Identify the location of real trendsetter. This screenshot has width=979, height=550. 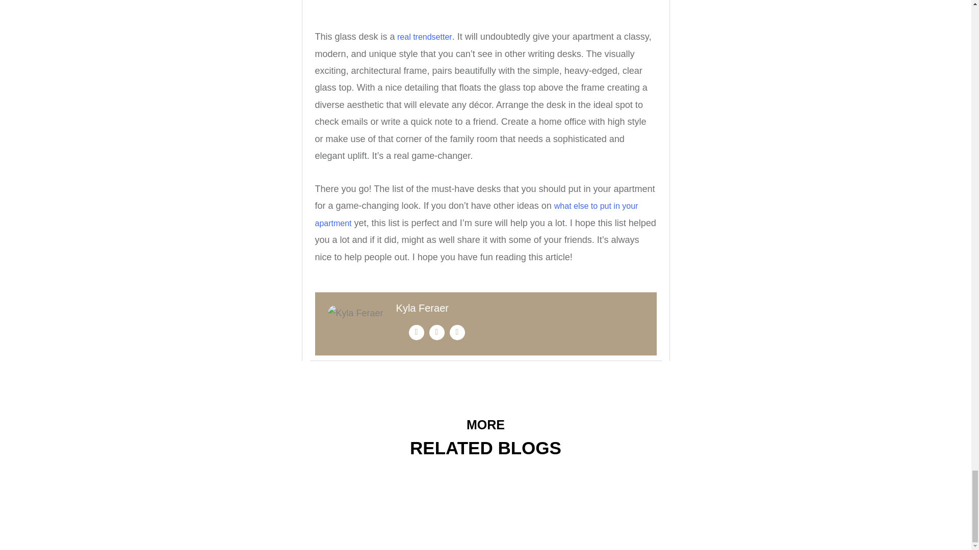
(424, 37).